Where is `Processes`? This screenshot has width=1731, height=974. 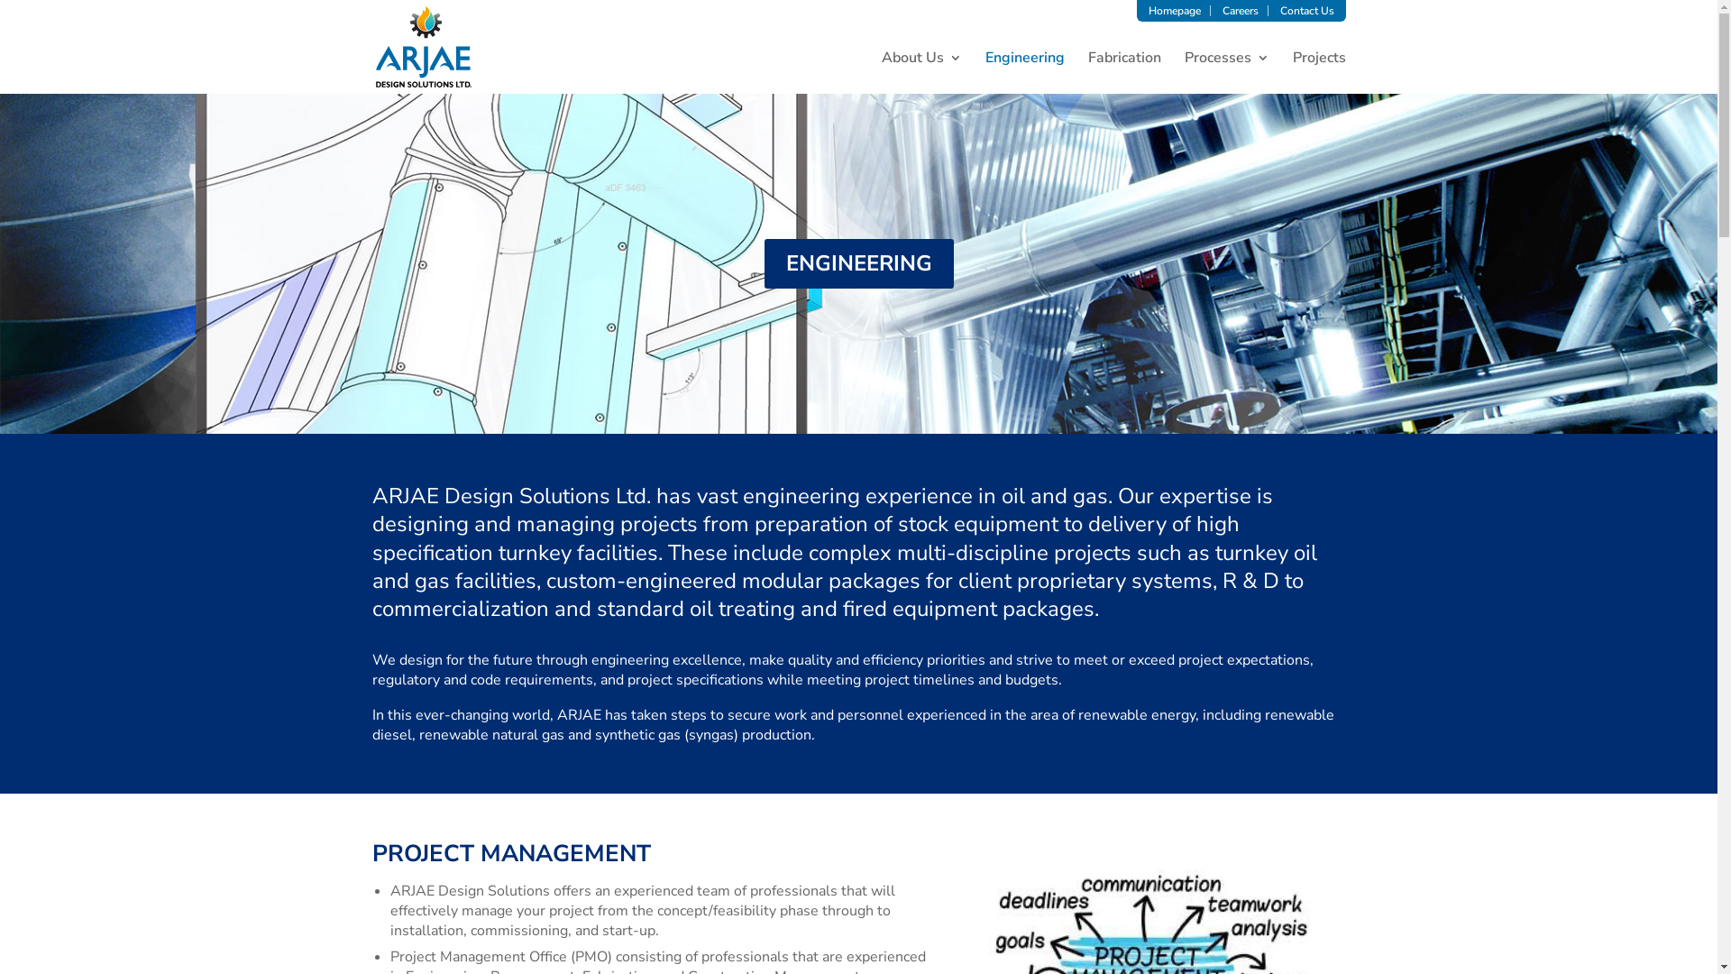
Processes is located at coordinates (1227, 72).